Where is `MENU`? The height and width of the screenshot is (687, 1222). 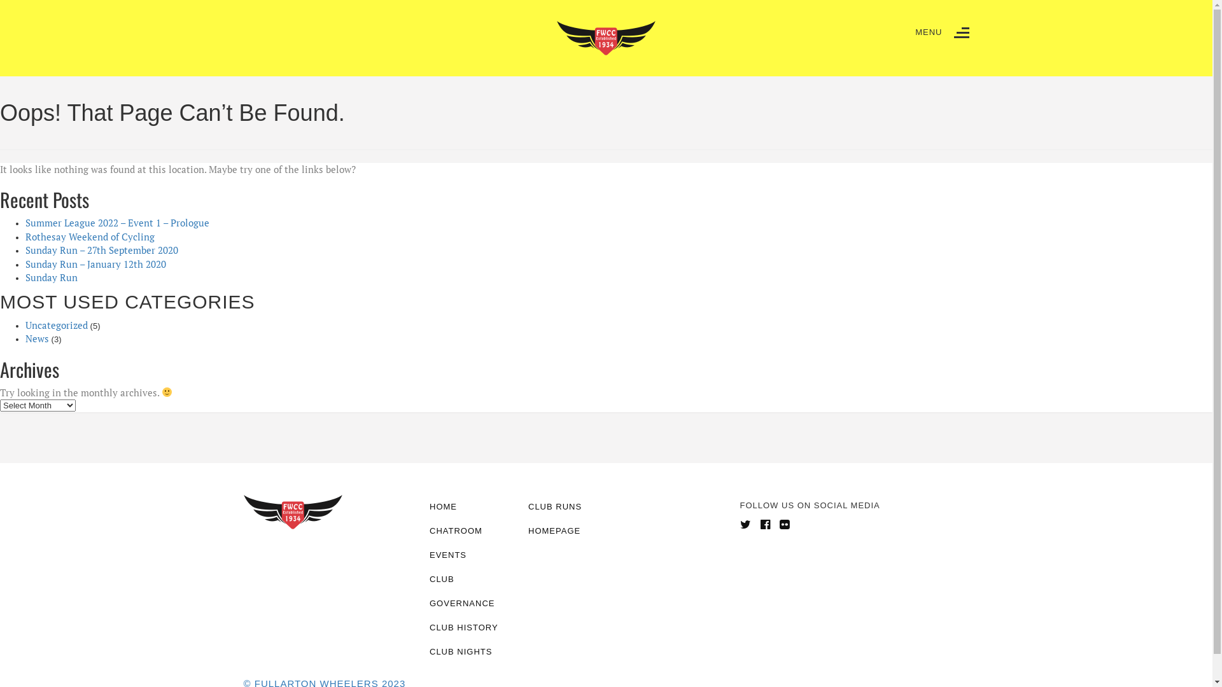
MENU is located at coordinates (942, 32).